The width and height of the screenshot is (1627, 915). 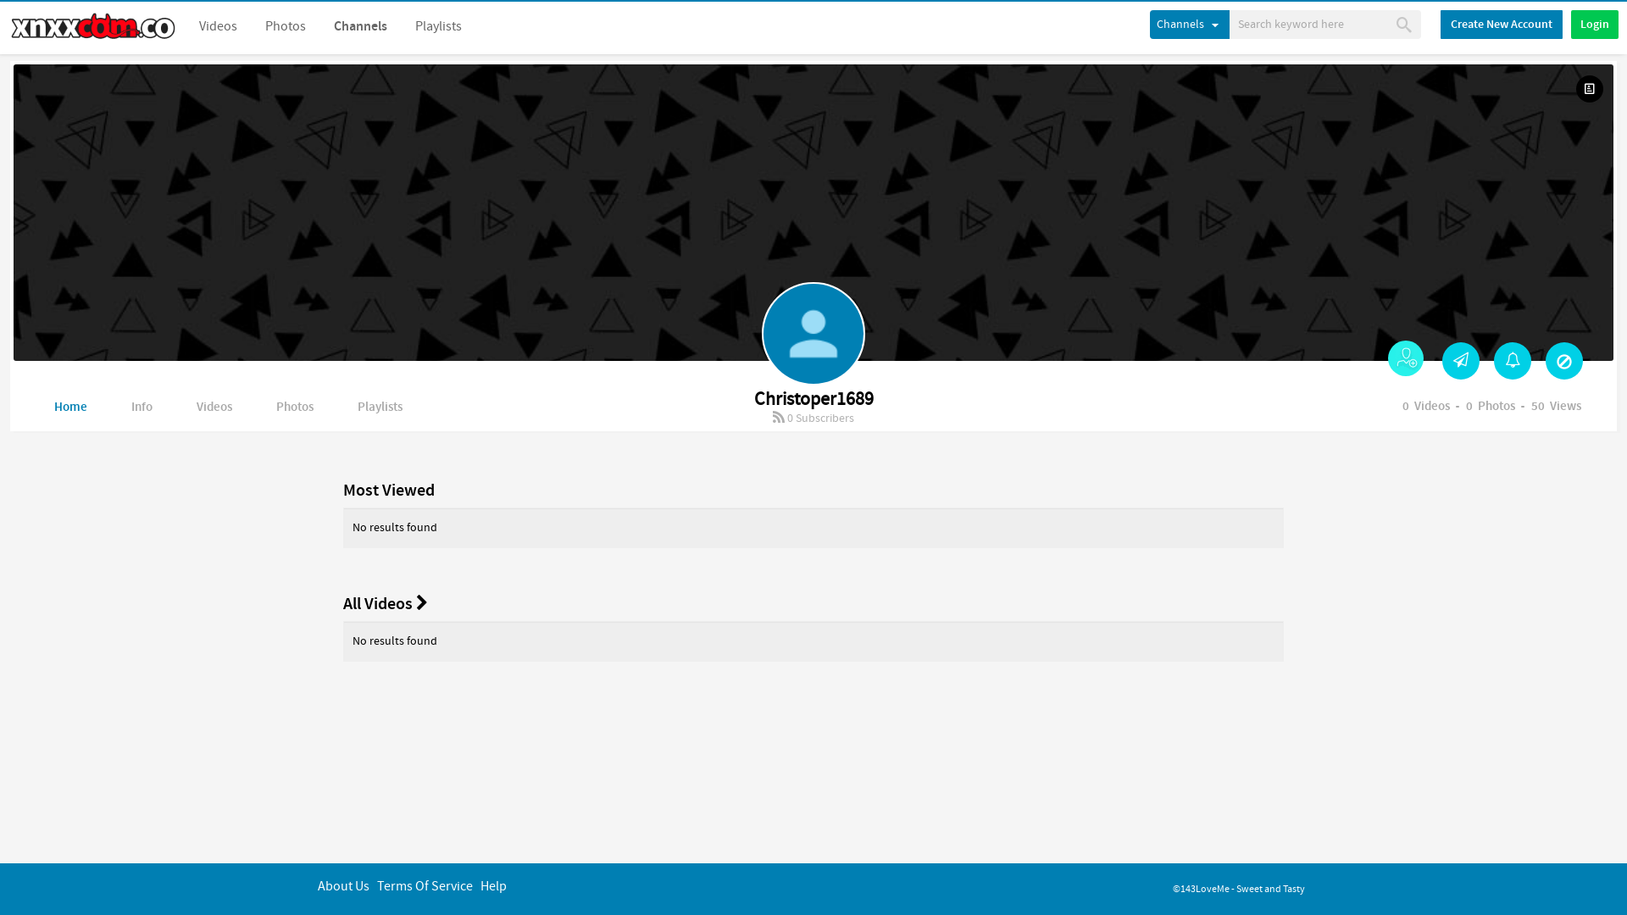 What do you see at coordinates (493, 886) in the screenshot?
I see `Help` at bounding box center [493, 886].